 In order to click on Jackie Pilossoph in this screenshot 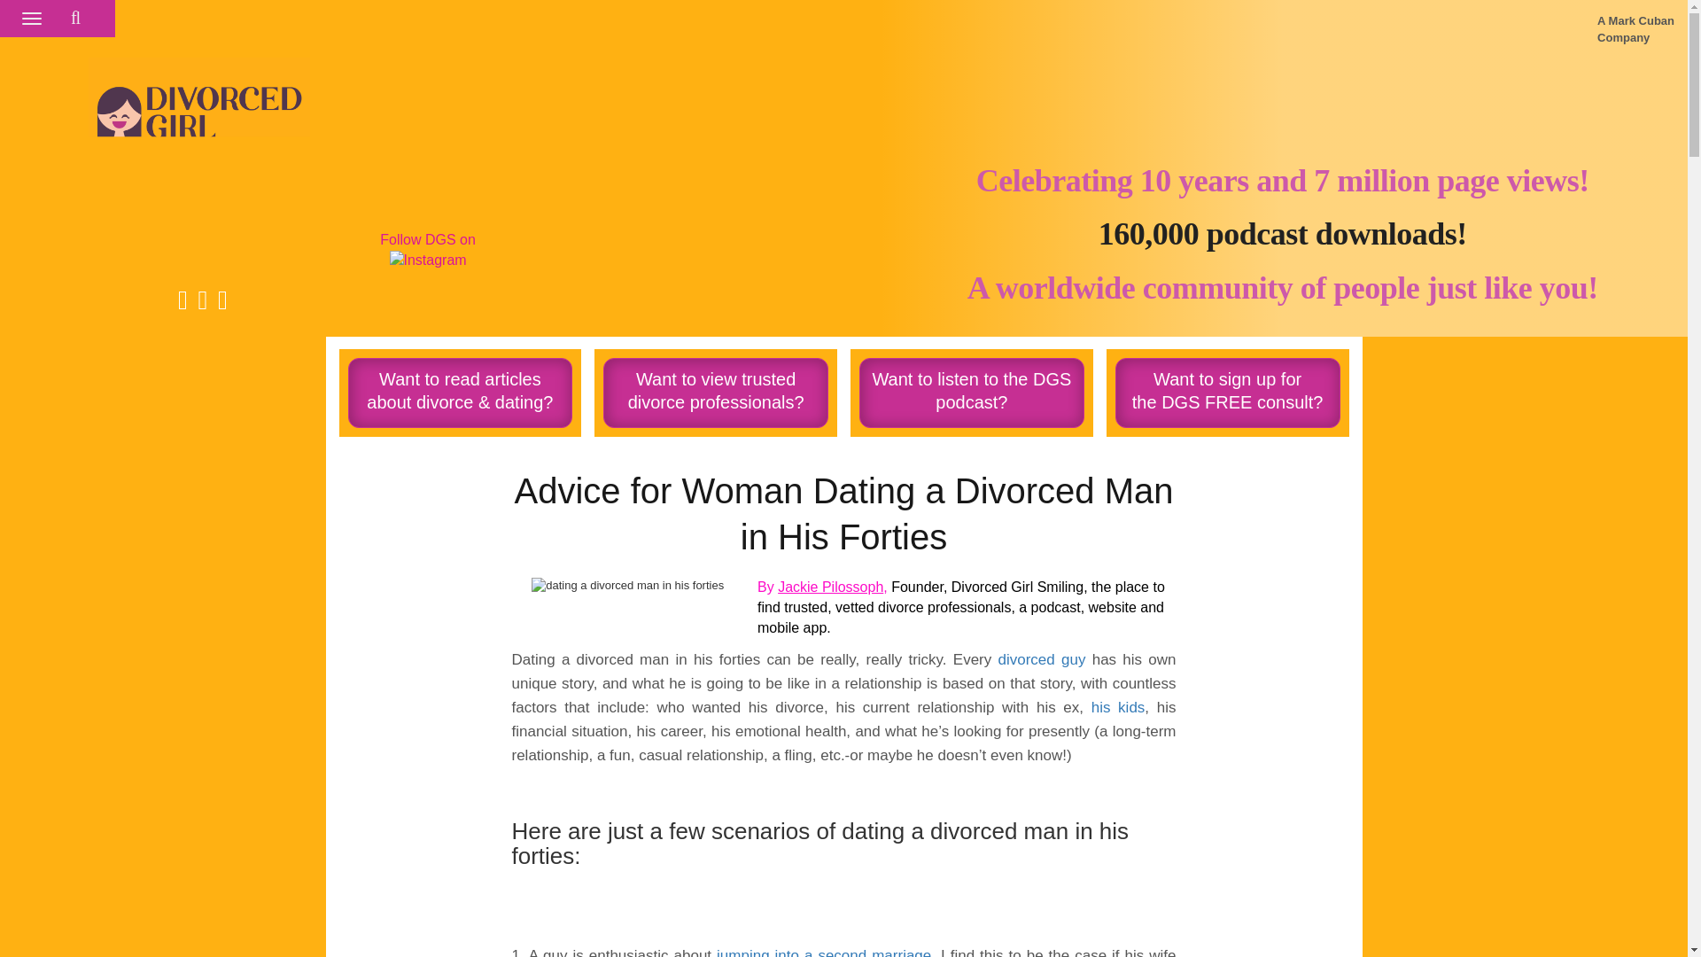, I will do `click(829, 587)`.